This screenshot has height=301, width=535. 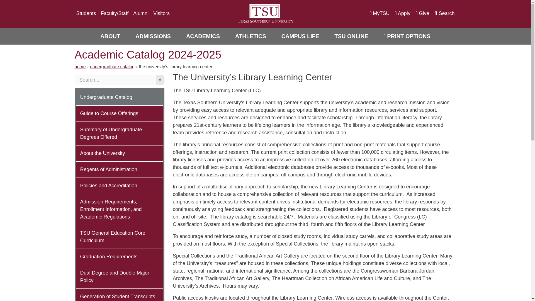 What do you see at coordinates (86, 13) in the screenshot?
I see `Students` at bounding box center [86, 13].